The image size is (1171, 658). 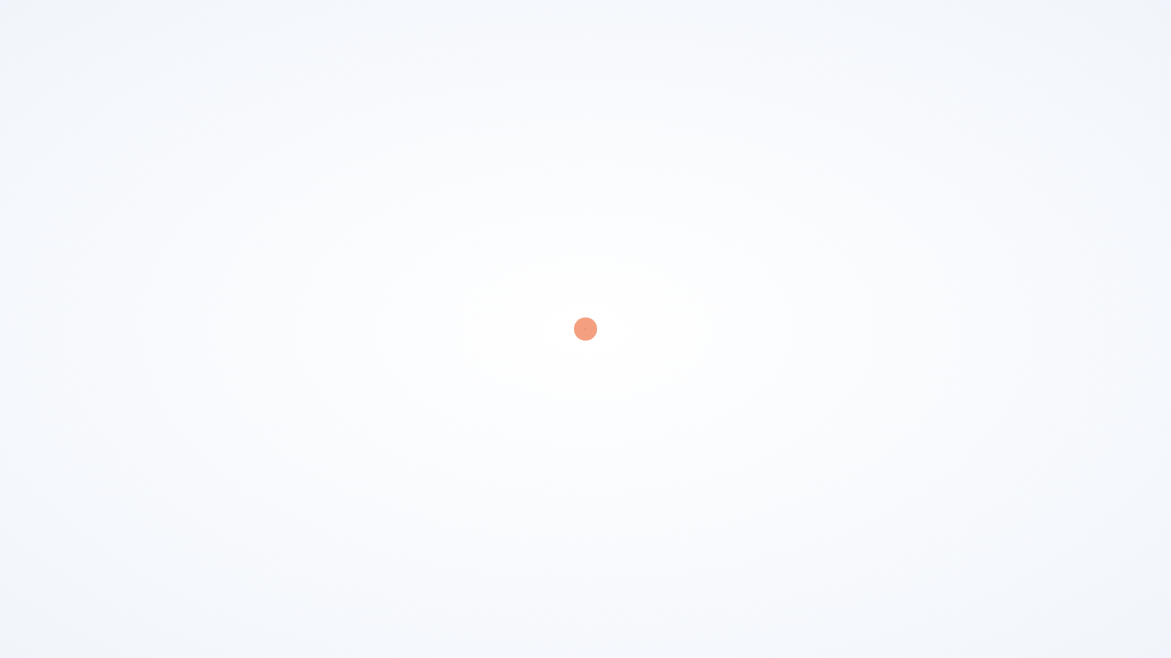 I want to click on Copper and Brass, so click(x=24, y=343).